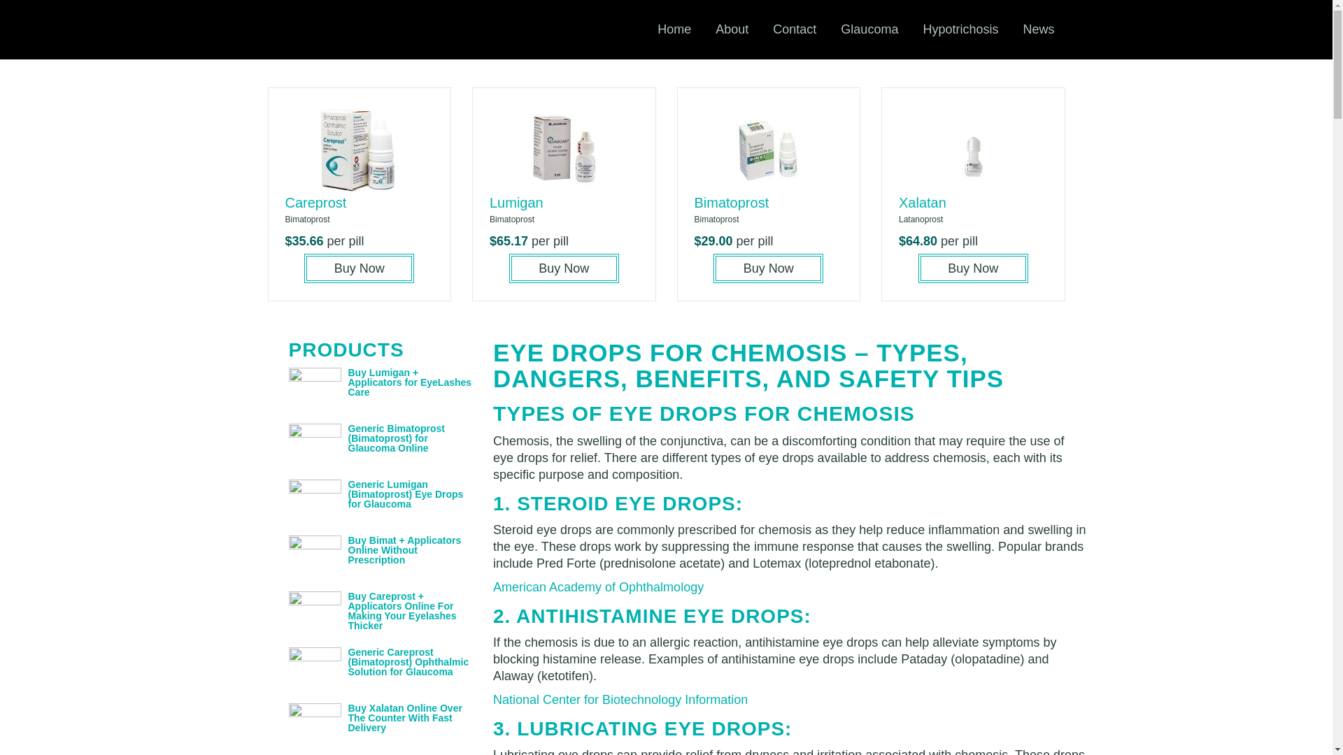 The height and width of the screenshot is (755, 1343). What do you see at coordinates (795, 29) in the screenshot?
I see `Contact` at bounding box center [795, 29].